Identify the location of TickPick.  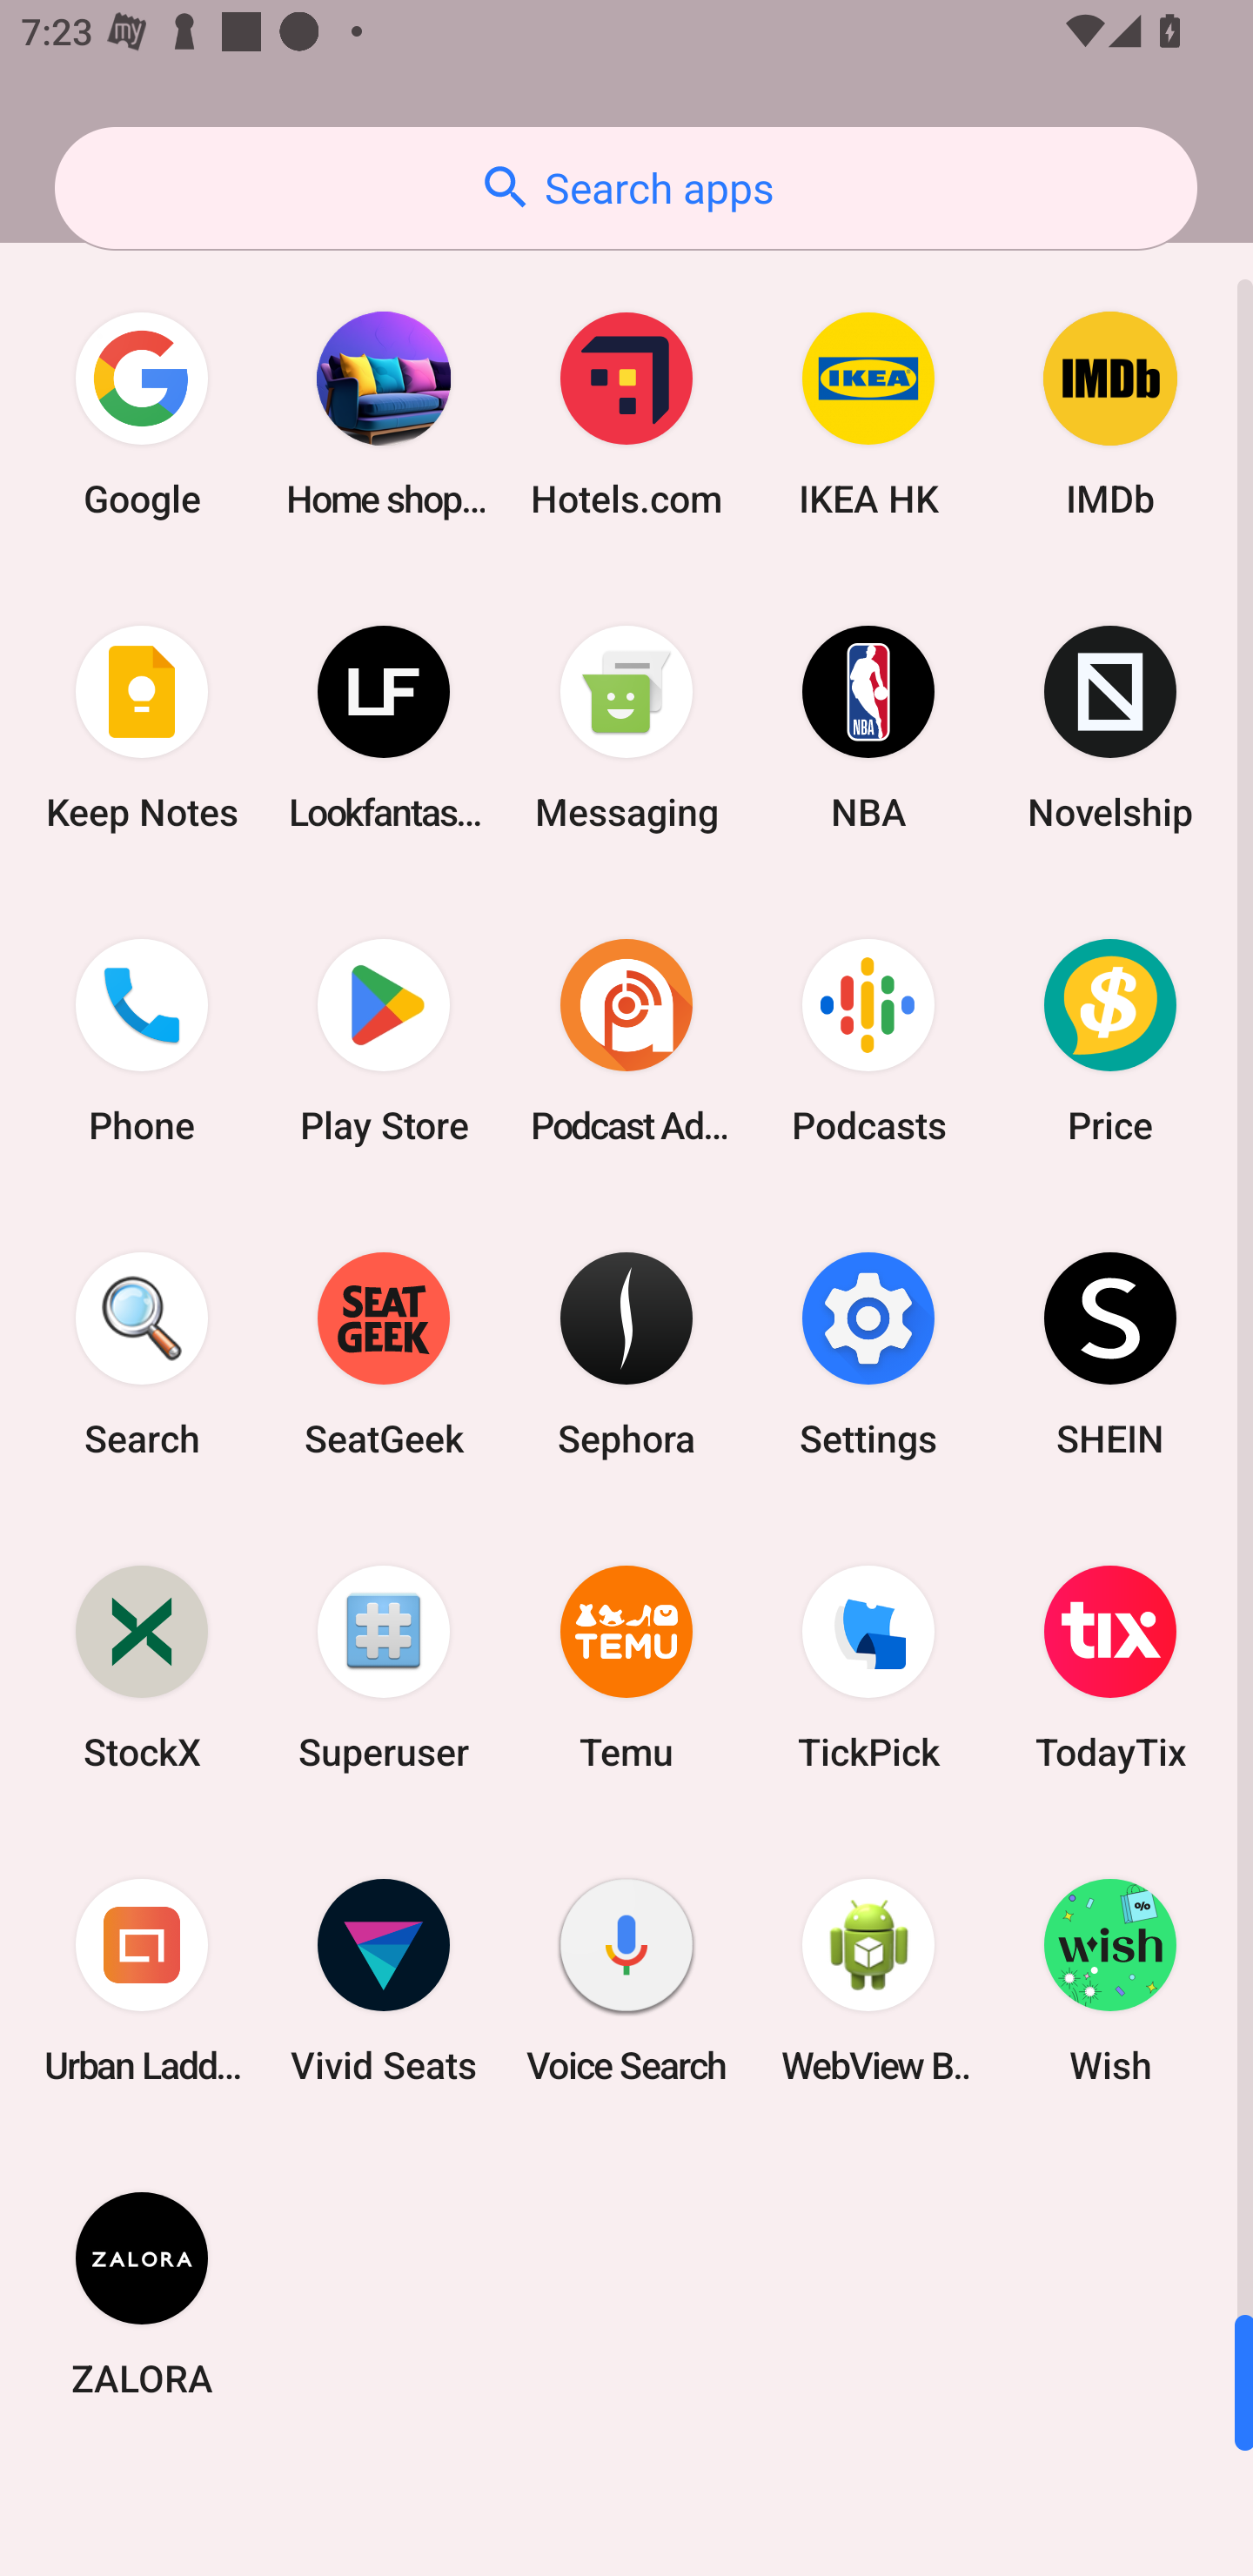
(868, 1666).